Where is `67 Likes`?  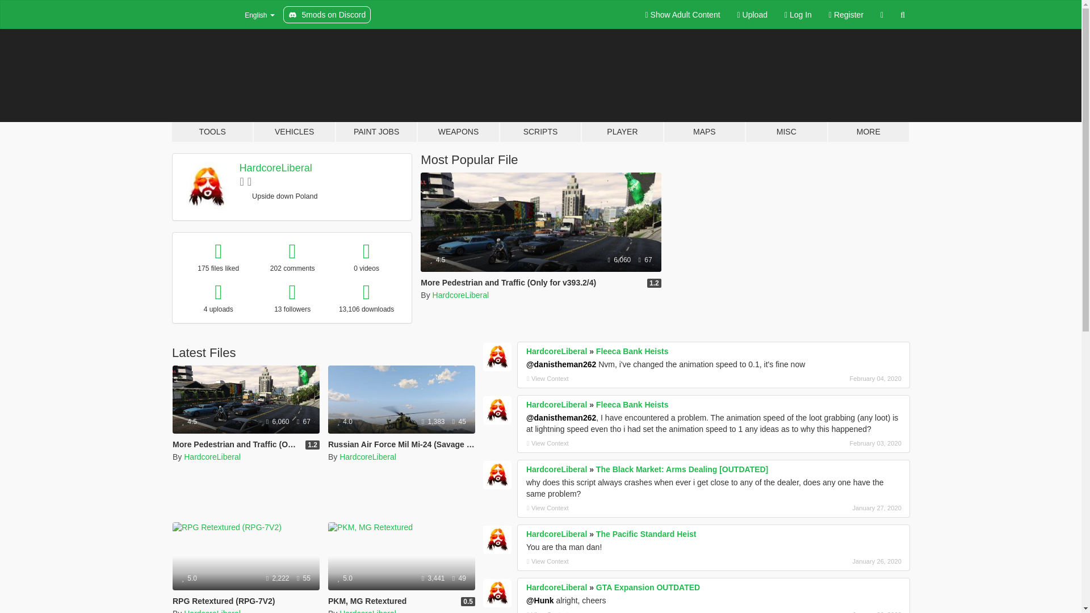
67 Likes is located at coordinates (303, 421).